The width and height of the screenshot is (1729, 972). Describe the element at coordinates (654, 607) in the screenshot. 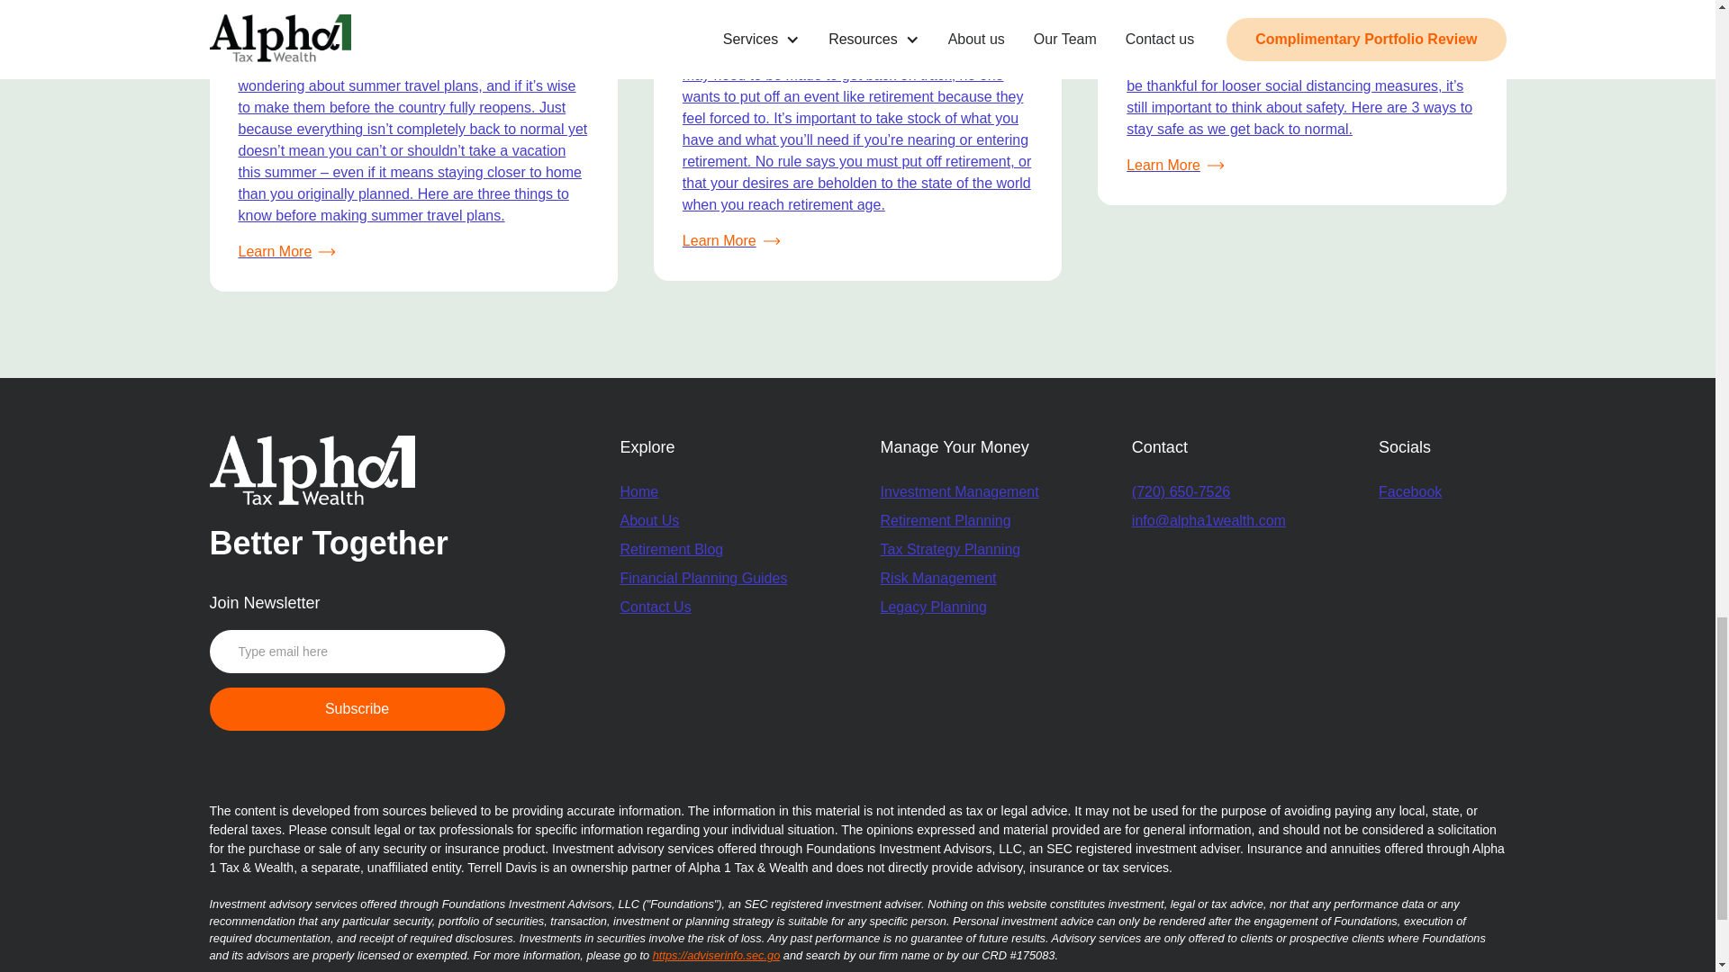

I see `Contact Us` at that location.